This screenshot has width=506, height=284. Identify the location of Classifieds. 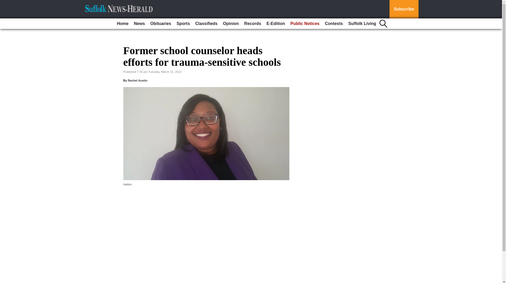
(206, 24).